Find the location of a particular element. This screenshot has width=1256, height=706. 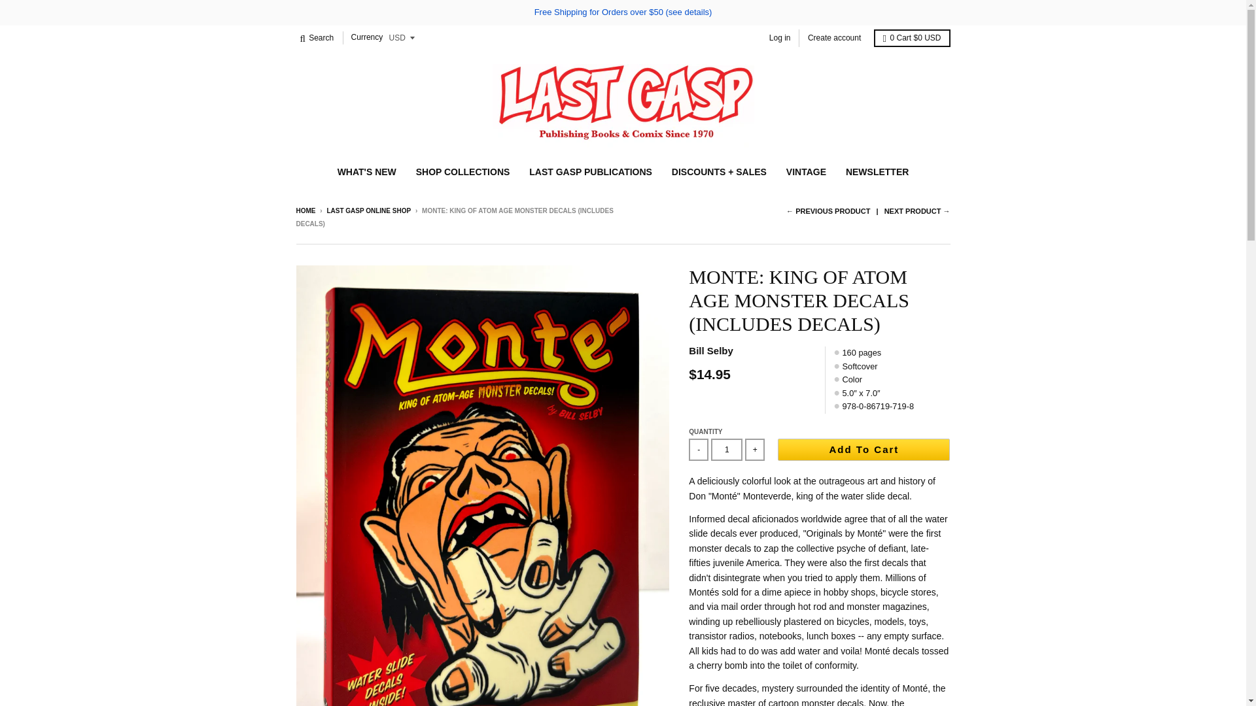

HOME is located at coordinates (305, 210).